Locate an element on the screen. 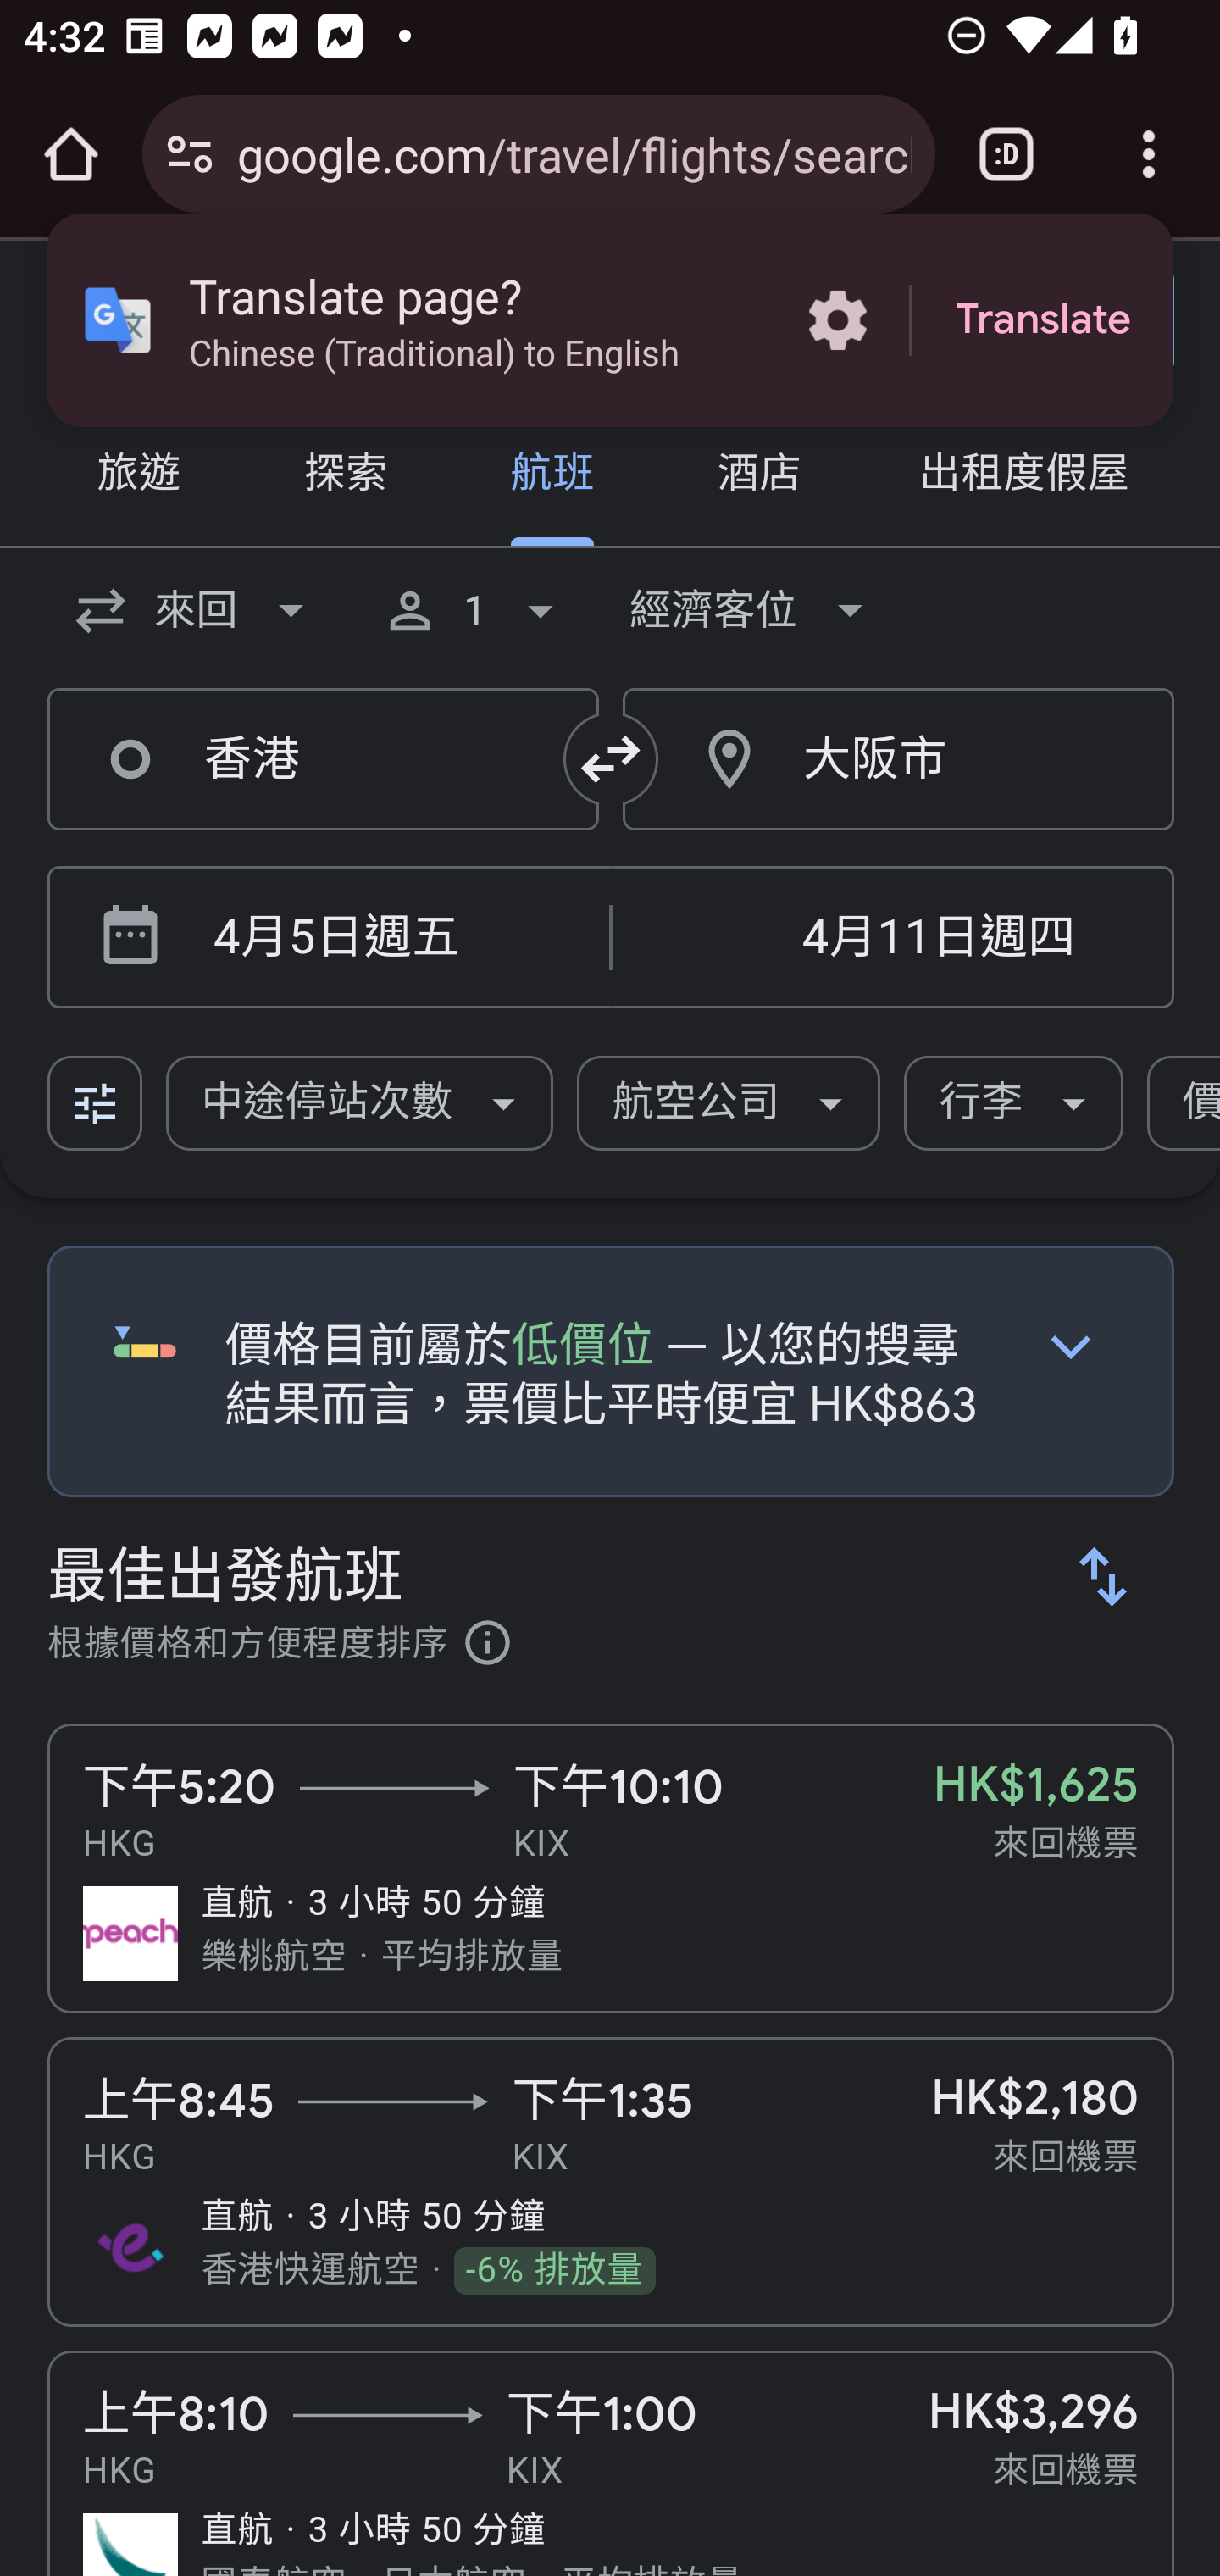 Image resolution: width=1220 pixels, height=2576 pixels. 出租度假屋  is located at coordinates (1023, 476).